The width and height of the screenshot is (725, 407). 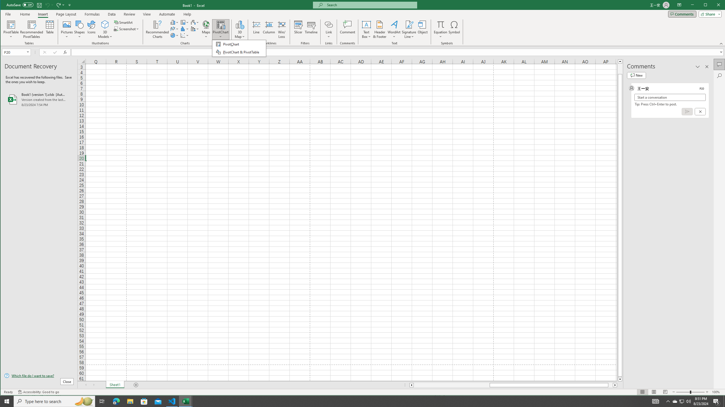 I want to click on Insert Scatter (X, Y) or Bubble Chart, so click(x=185, y=35).